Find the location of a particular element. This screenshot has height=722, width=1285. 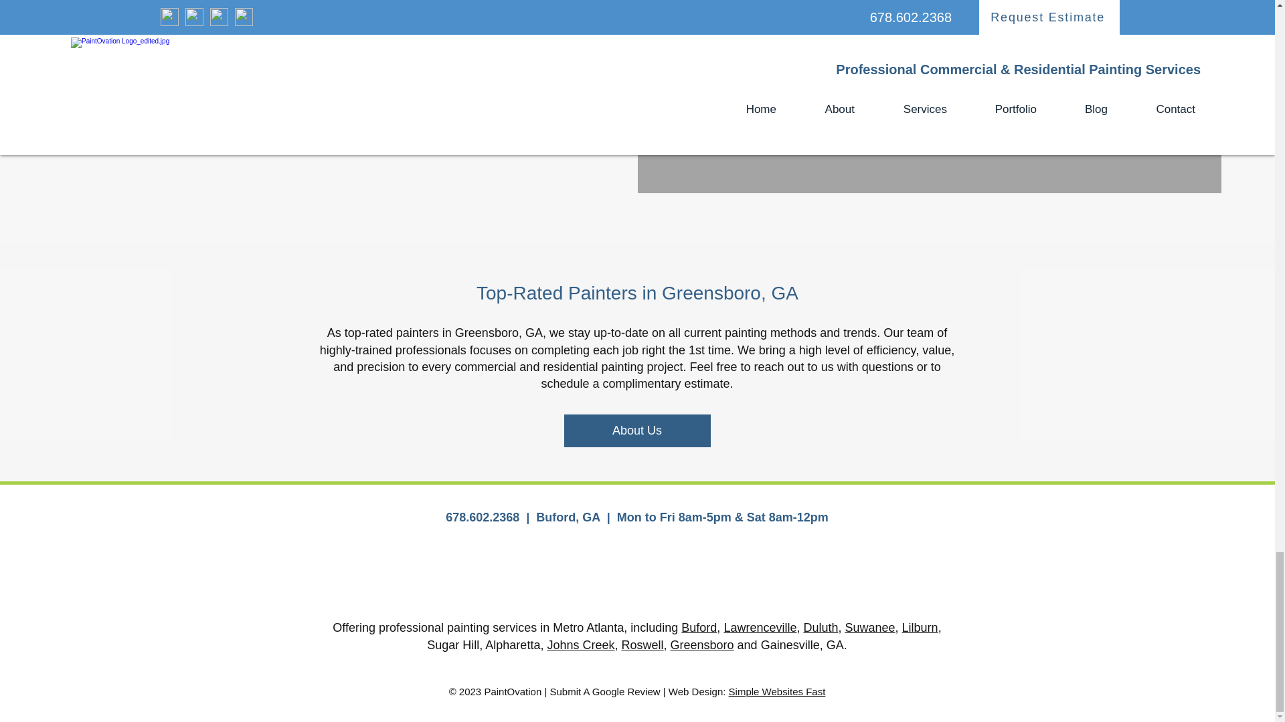

Suwanee is located at coordinates (869, 627).